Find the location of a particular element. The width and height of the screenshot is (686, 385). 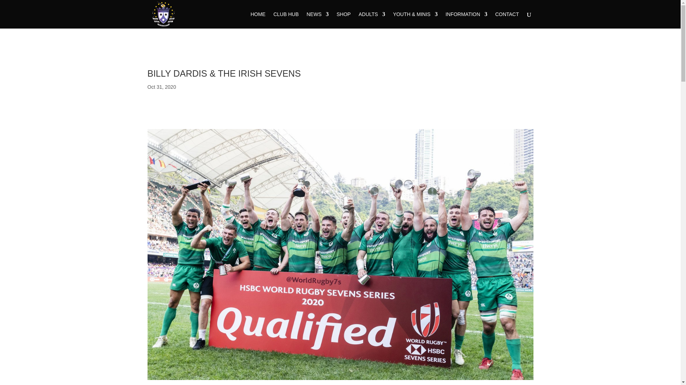

CLUB HUB is located at coordinates (286, 20).